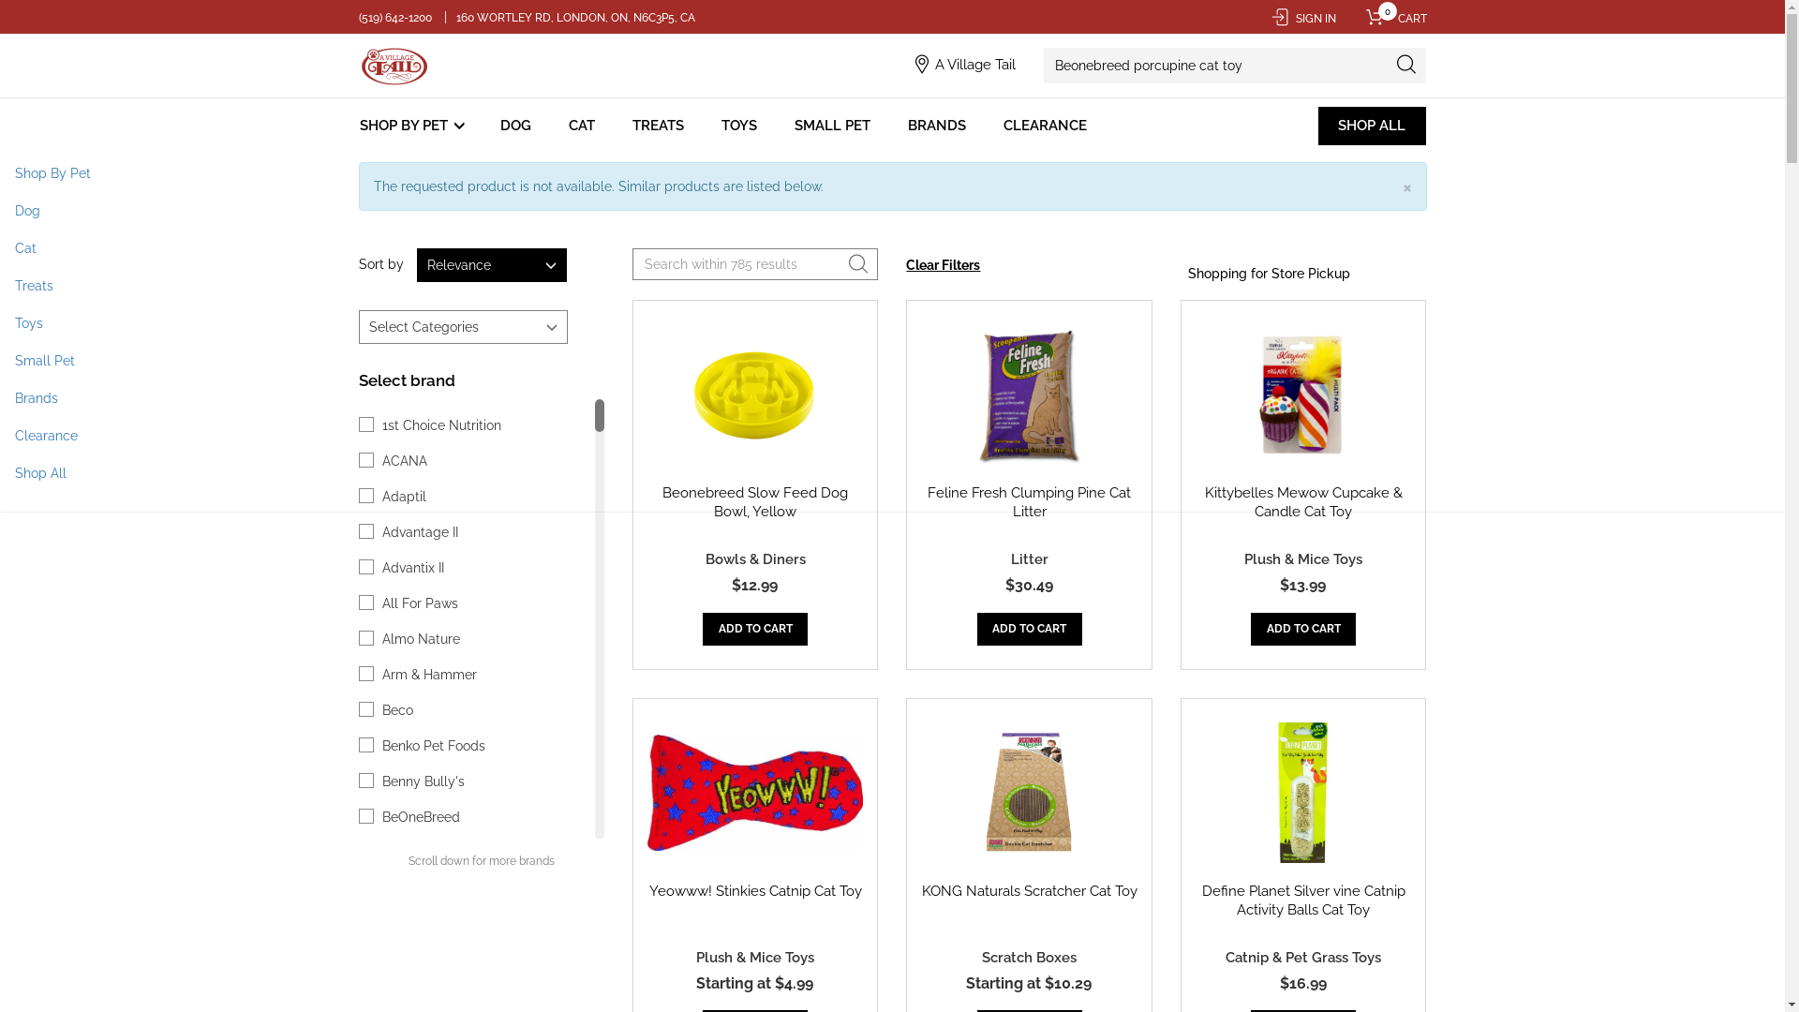 The width and height of the screenshot is (1799, 1012). Describe the element at coordinates (1029, 502) in the screenshot. I see `Feline Fresh Clumping Pine Cat Litter` at that location.